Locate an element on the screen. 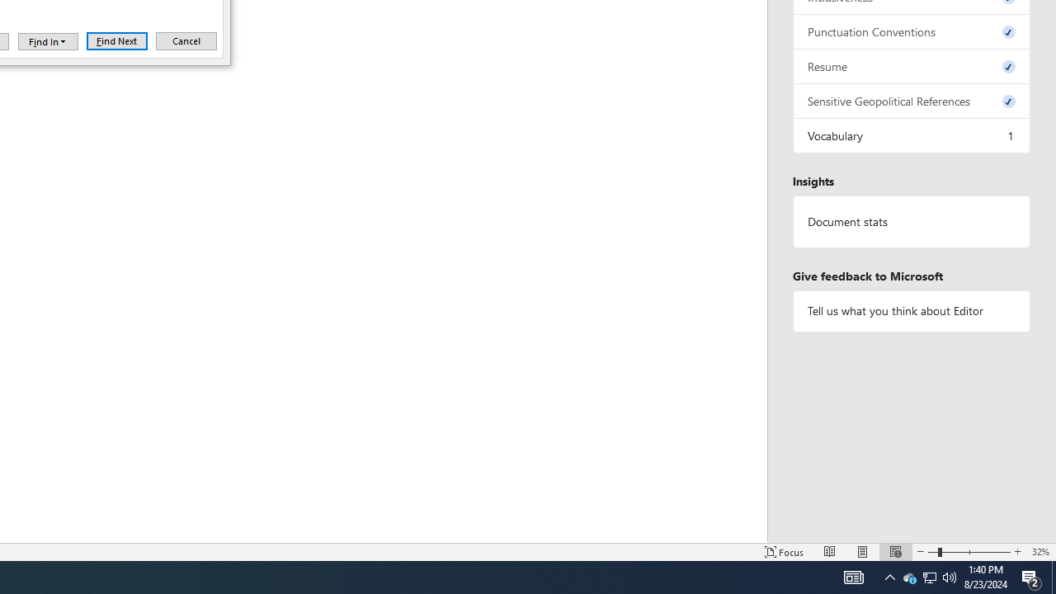 Image resolution: width=1056 pixels, height=594 pixels. Vocabulary, 1 issue. Press space or enter to review items. is located at coordinates (912, 135).